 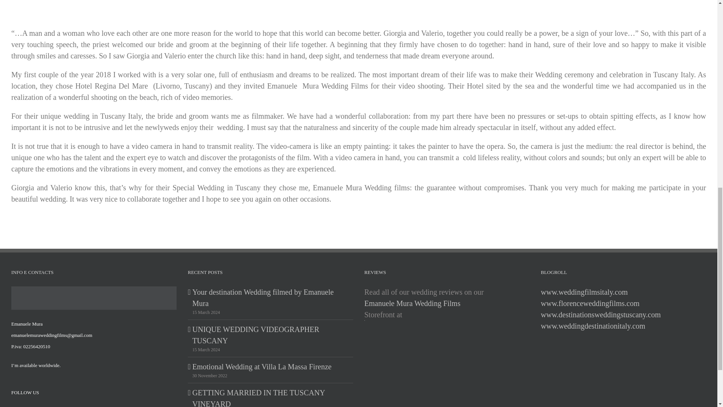 What do you see at coordinates (593, 326) in the screenshot?
I see `www.weddingdestinationitaly.com` at bounding box center [593, 326].